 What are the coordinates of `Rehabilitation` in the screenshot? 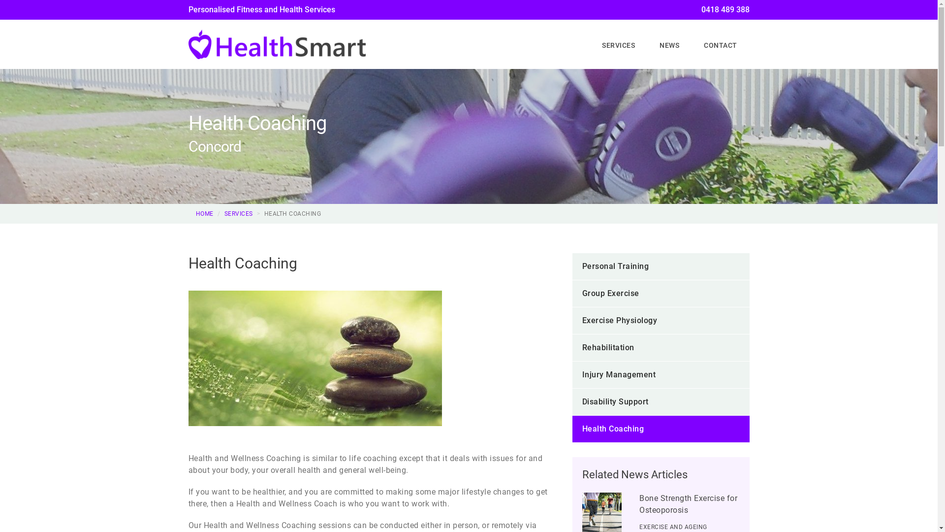 It's located at (661, 348).